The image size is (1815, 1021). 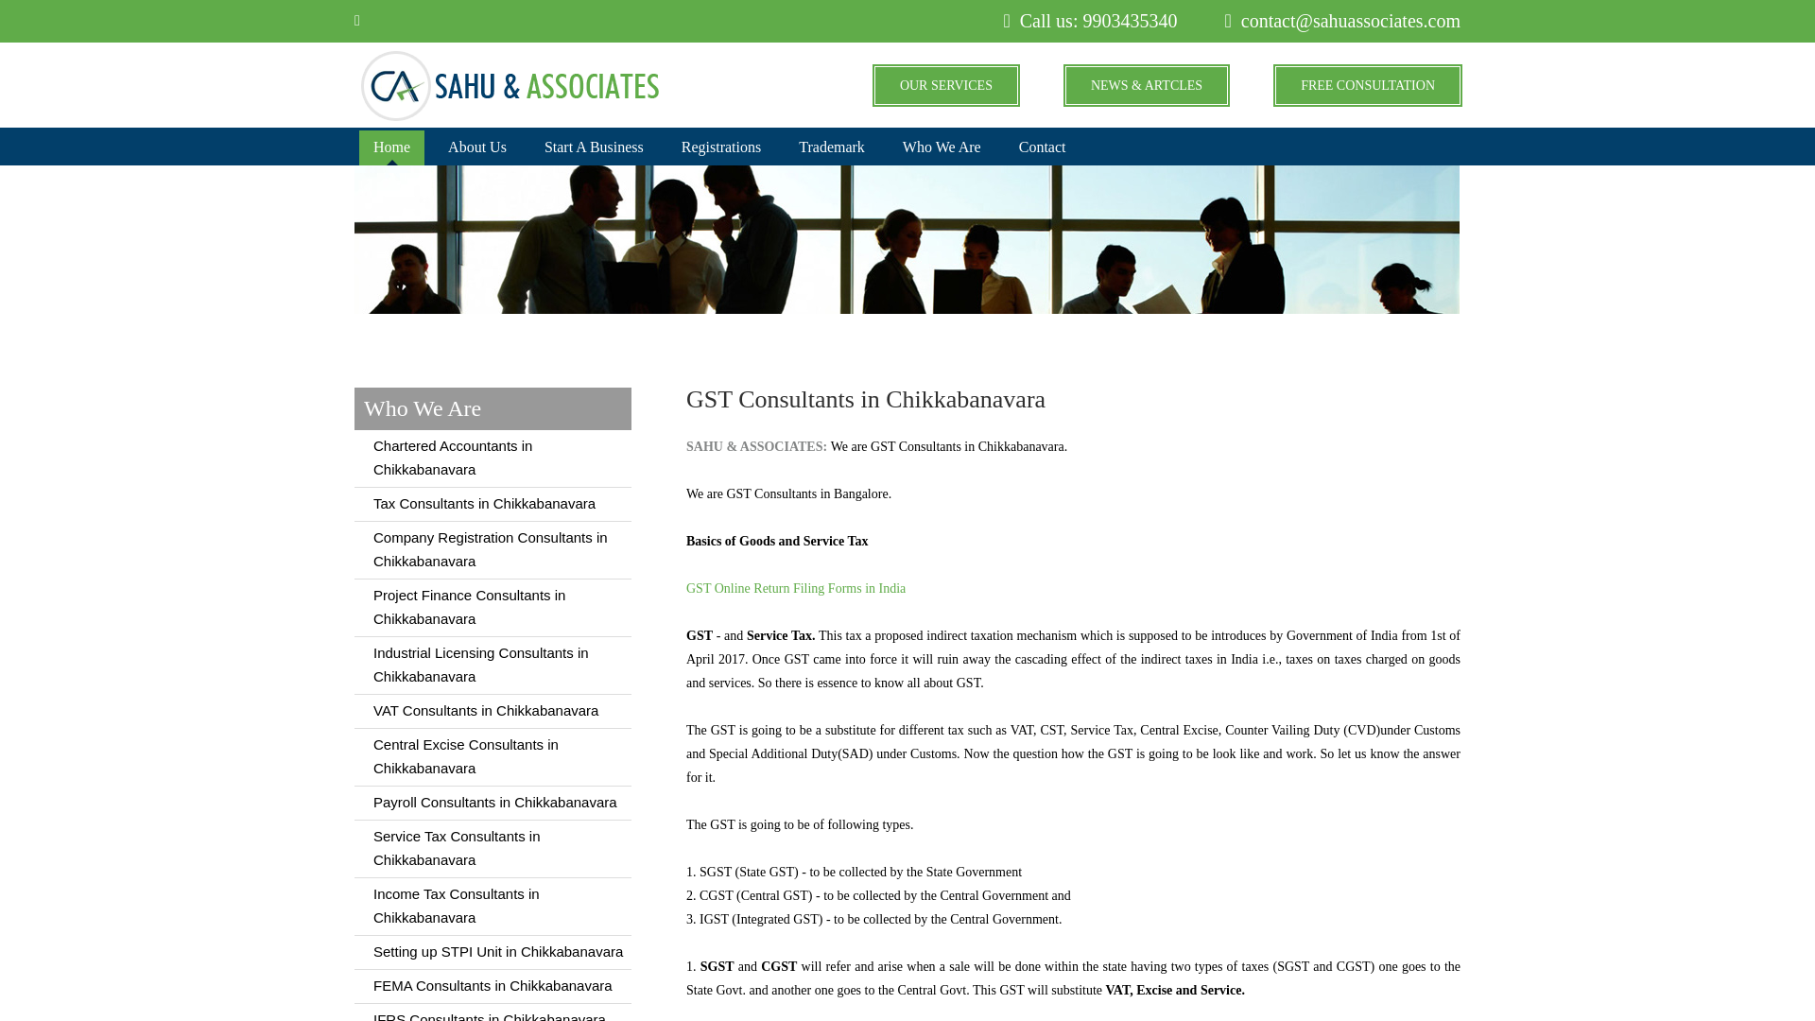 I want to click on Start A Business, so click(x=594, y=147).